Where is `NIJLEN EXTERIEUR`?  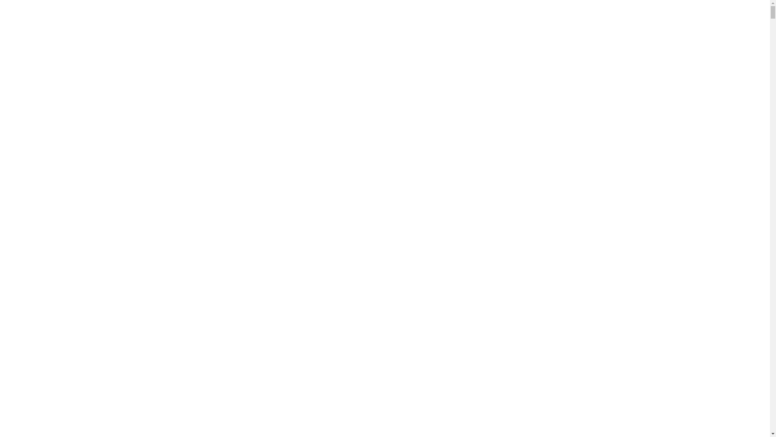
NIJLEN EXTERIEUR is located at coordinates (438, 408).